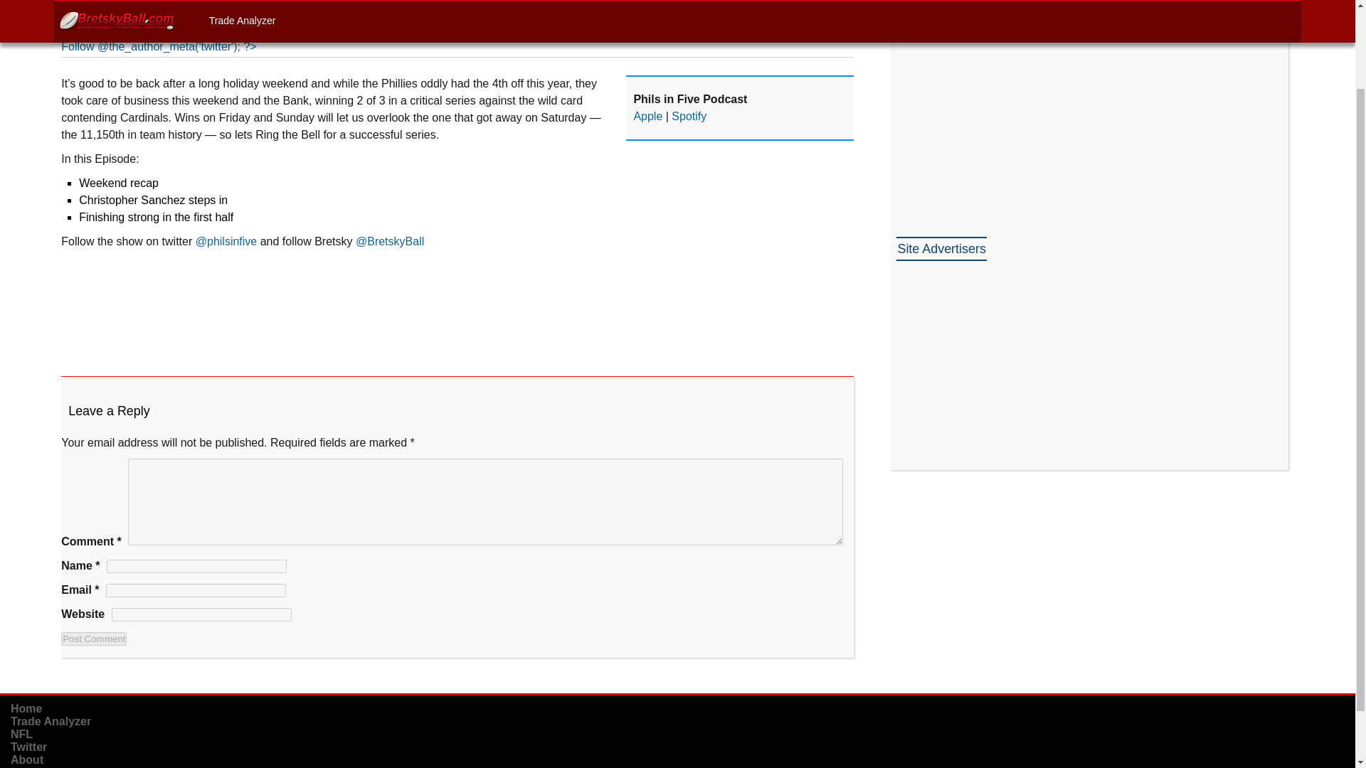  I want to click on Post Comment, so click(94, 639).